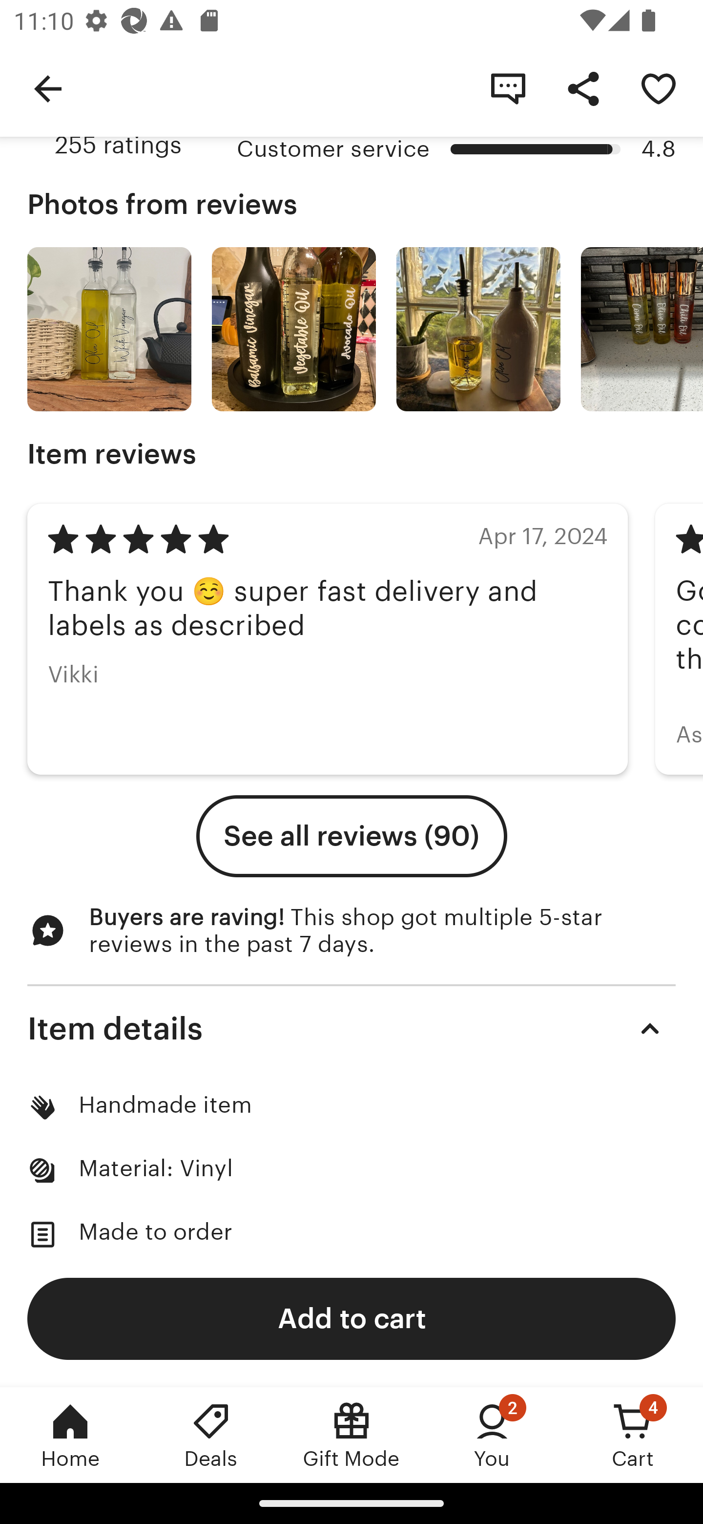 Image resolution: width=703 pixels, height=1524 pixels. Describe the element at coordinates (508, 88) in the screenshot. I see `Contact shop` at that location.